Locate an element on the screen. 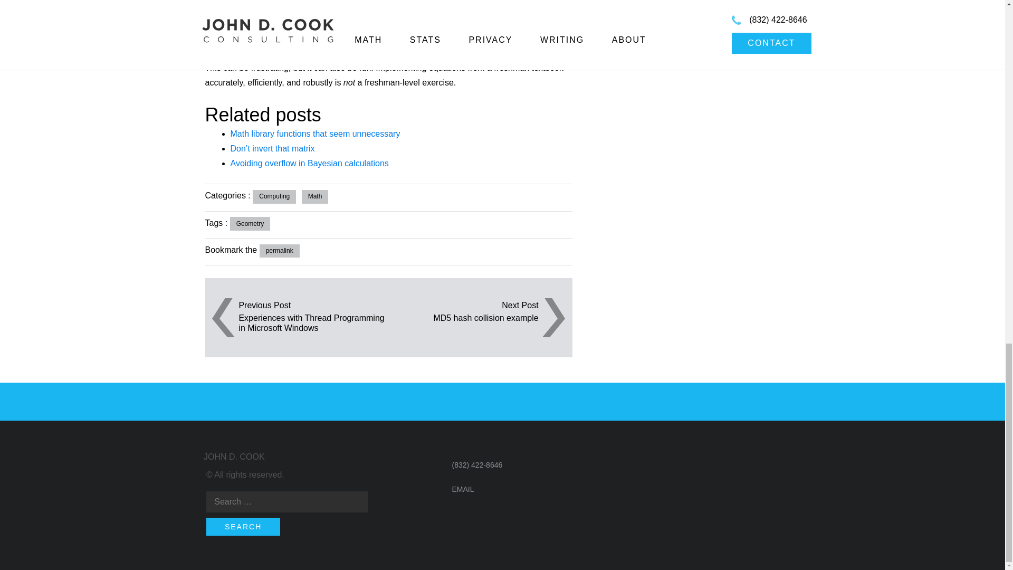 The height and width of the screenshot is (570, 1013). Math library functions that seem unnecessary is located at coordinates (314, 134).